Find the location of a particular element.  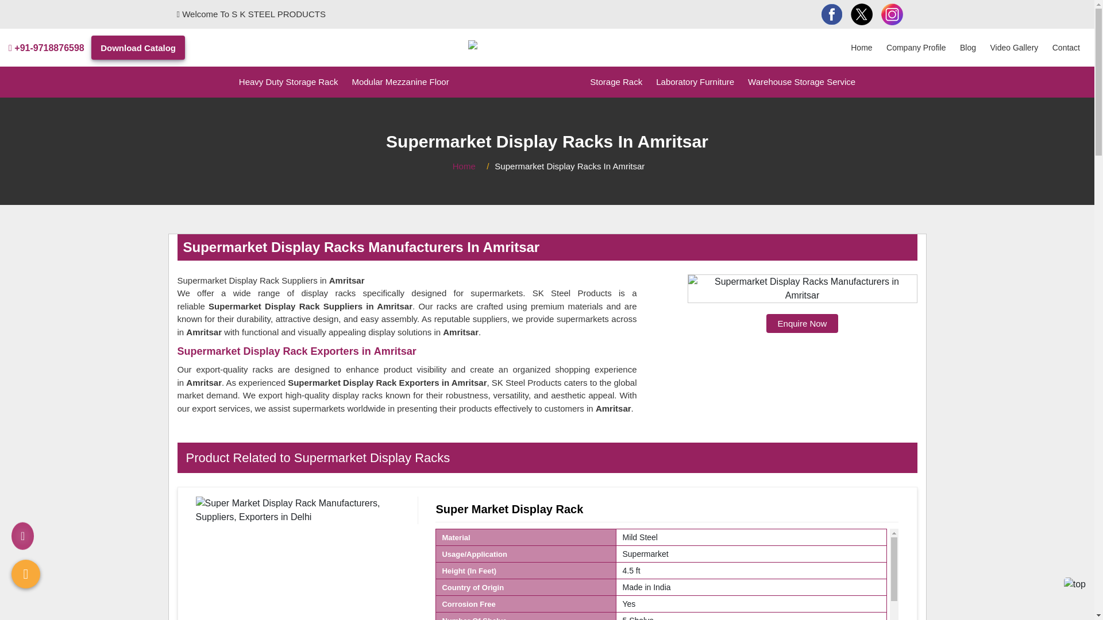

Warehouse Storage Service is located at coordinates (802, 82).